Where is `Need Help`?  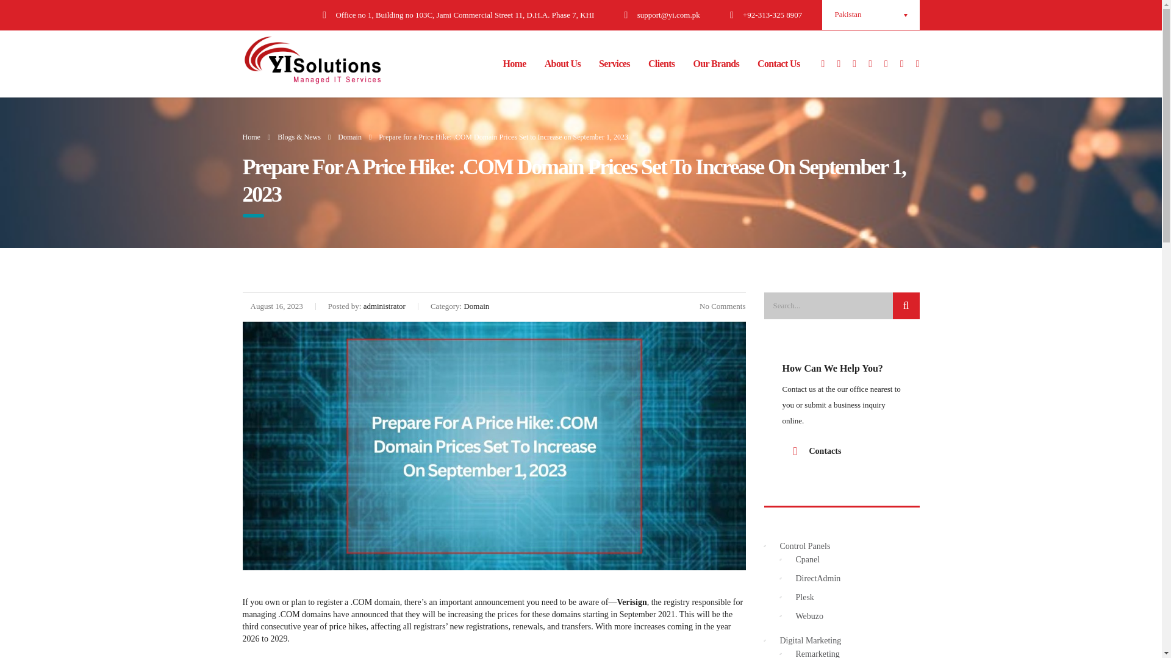 Need Help is located at coordinates (817, 451).